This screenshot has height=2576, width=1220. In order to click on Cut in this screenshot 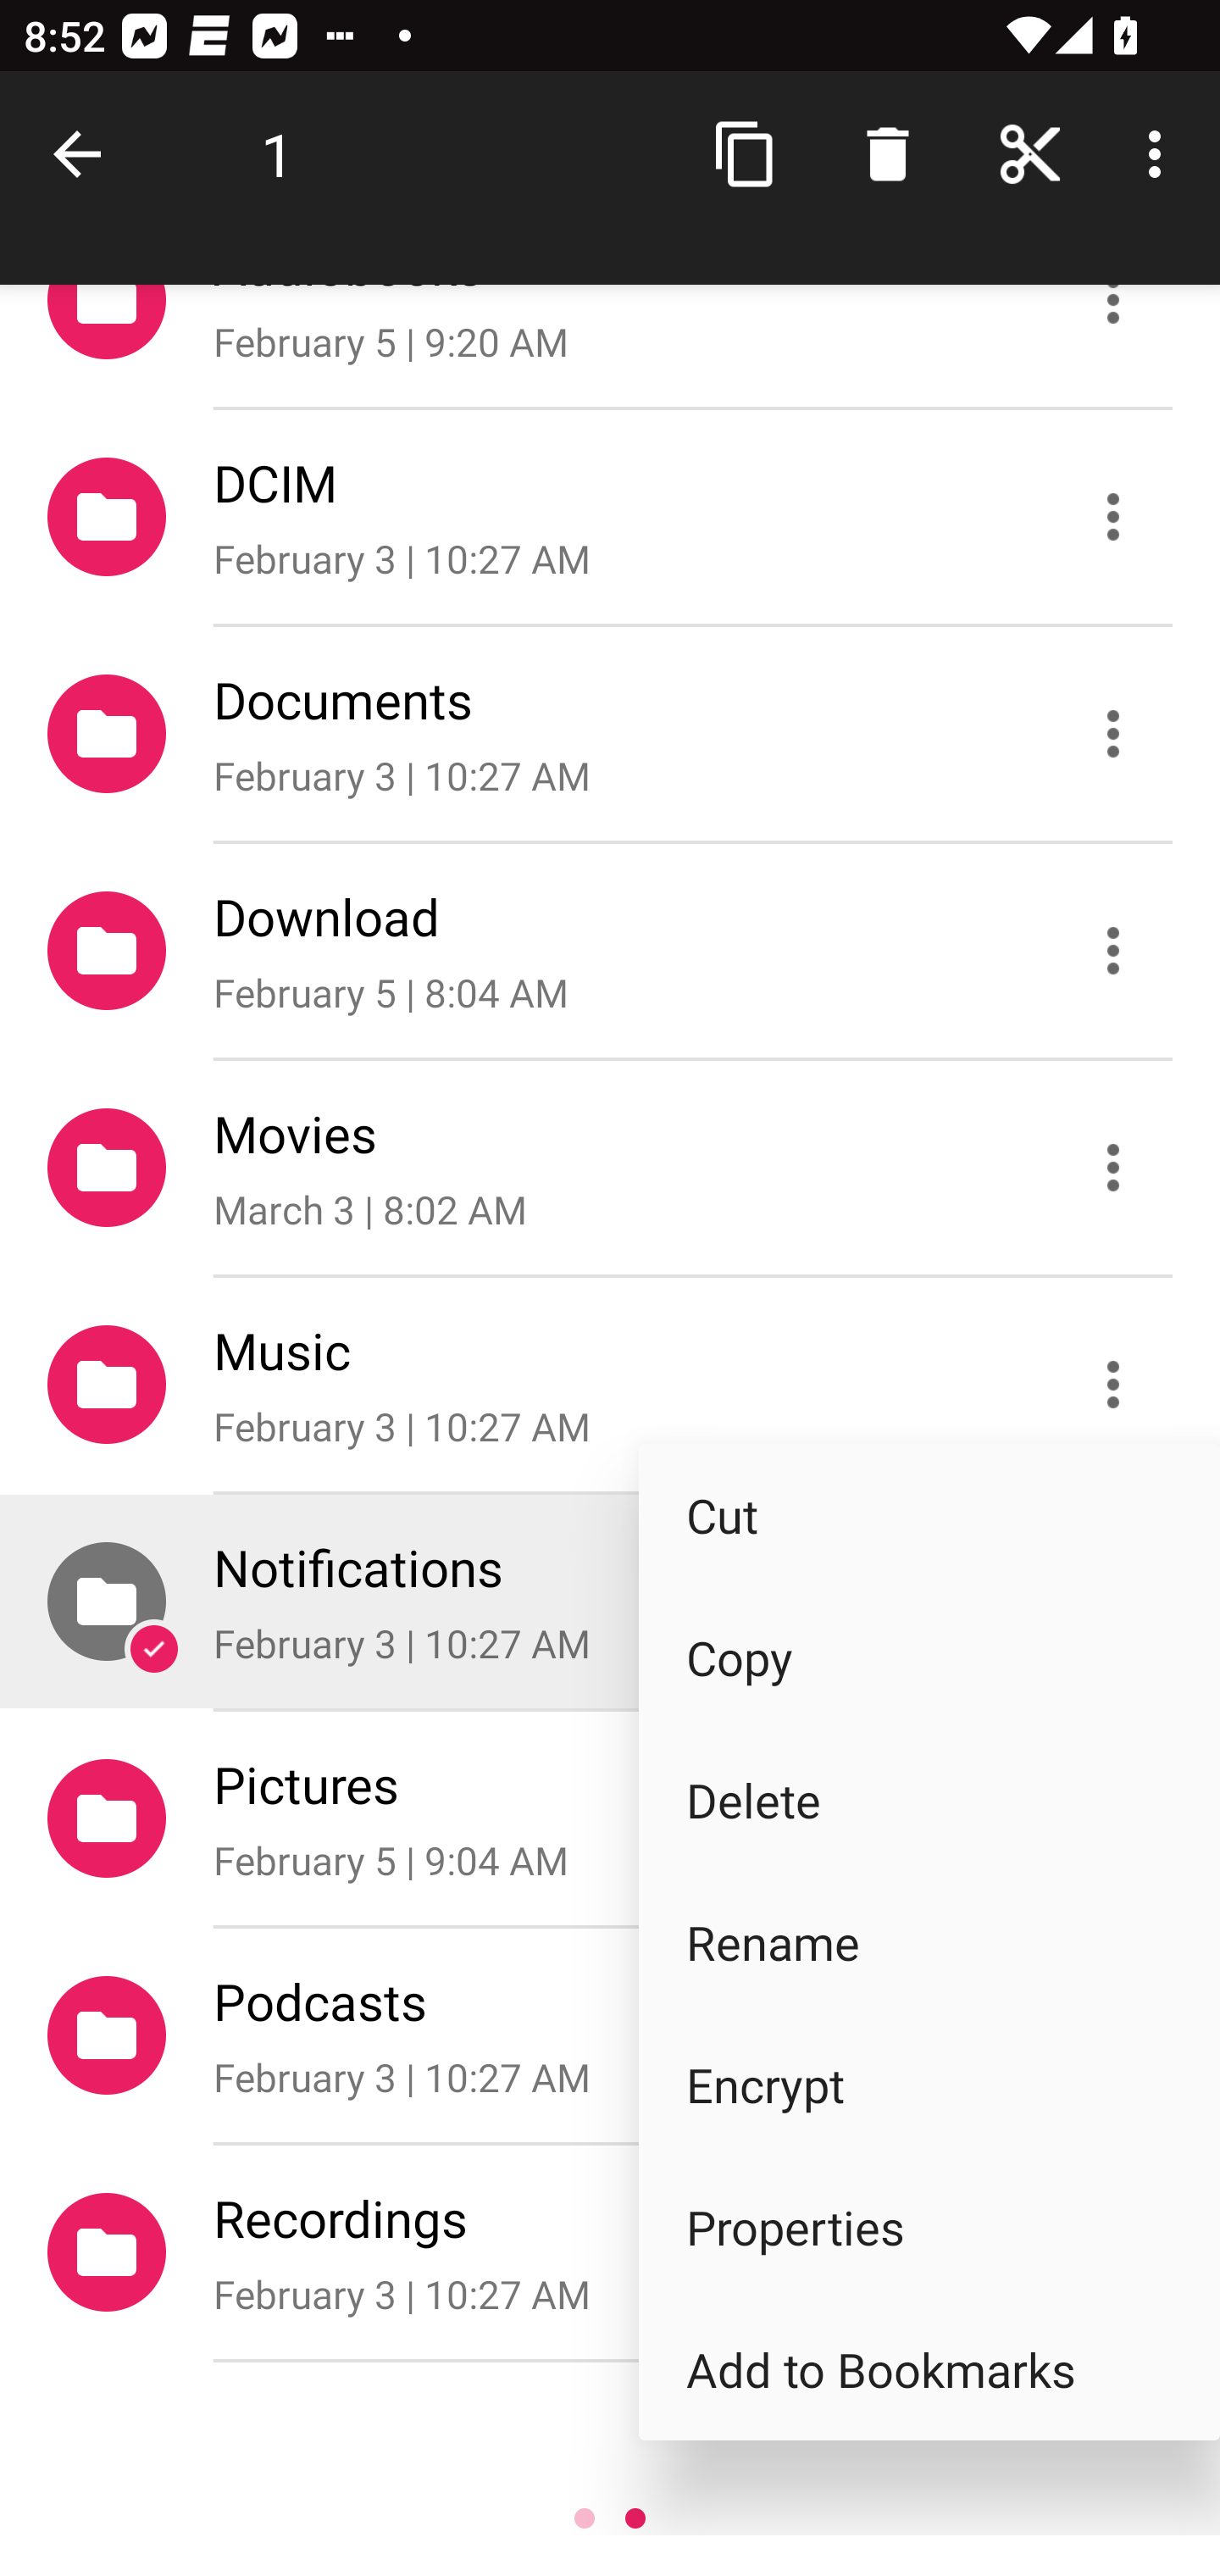, I will do `click(929, 1515)`.